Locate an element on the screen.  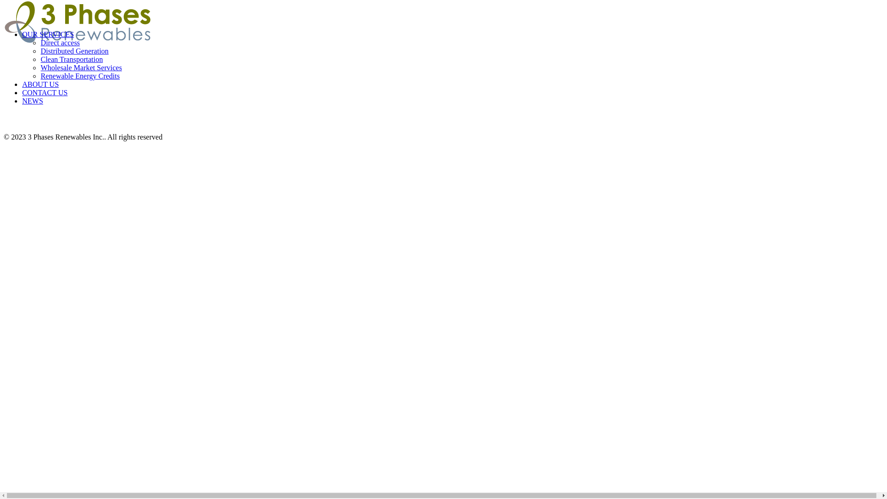
Distributed Generation is located at coordinates (75, 51).